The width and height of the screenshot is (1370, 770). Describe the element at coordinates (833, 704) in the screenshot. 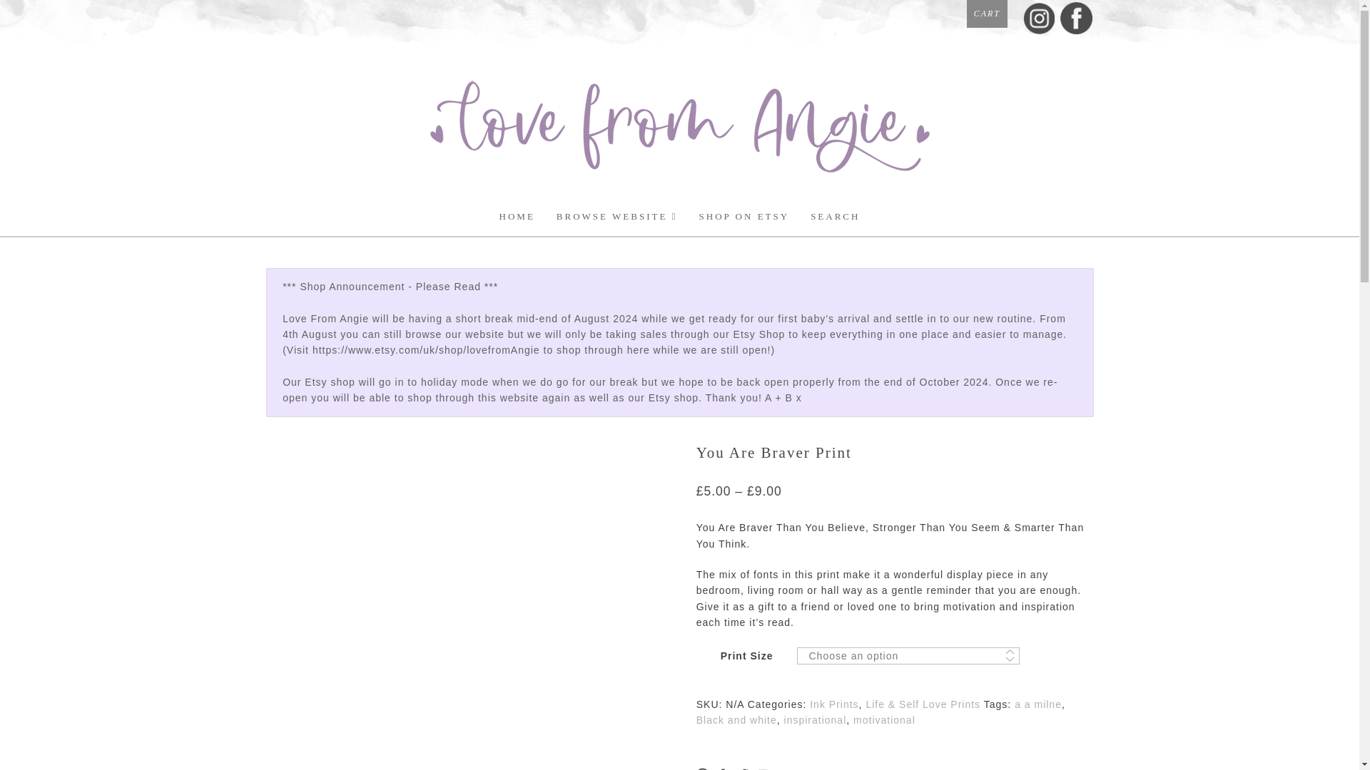

I see `Ink Prints` at that location.